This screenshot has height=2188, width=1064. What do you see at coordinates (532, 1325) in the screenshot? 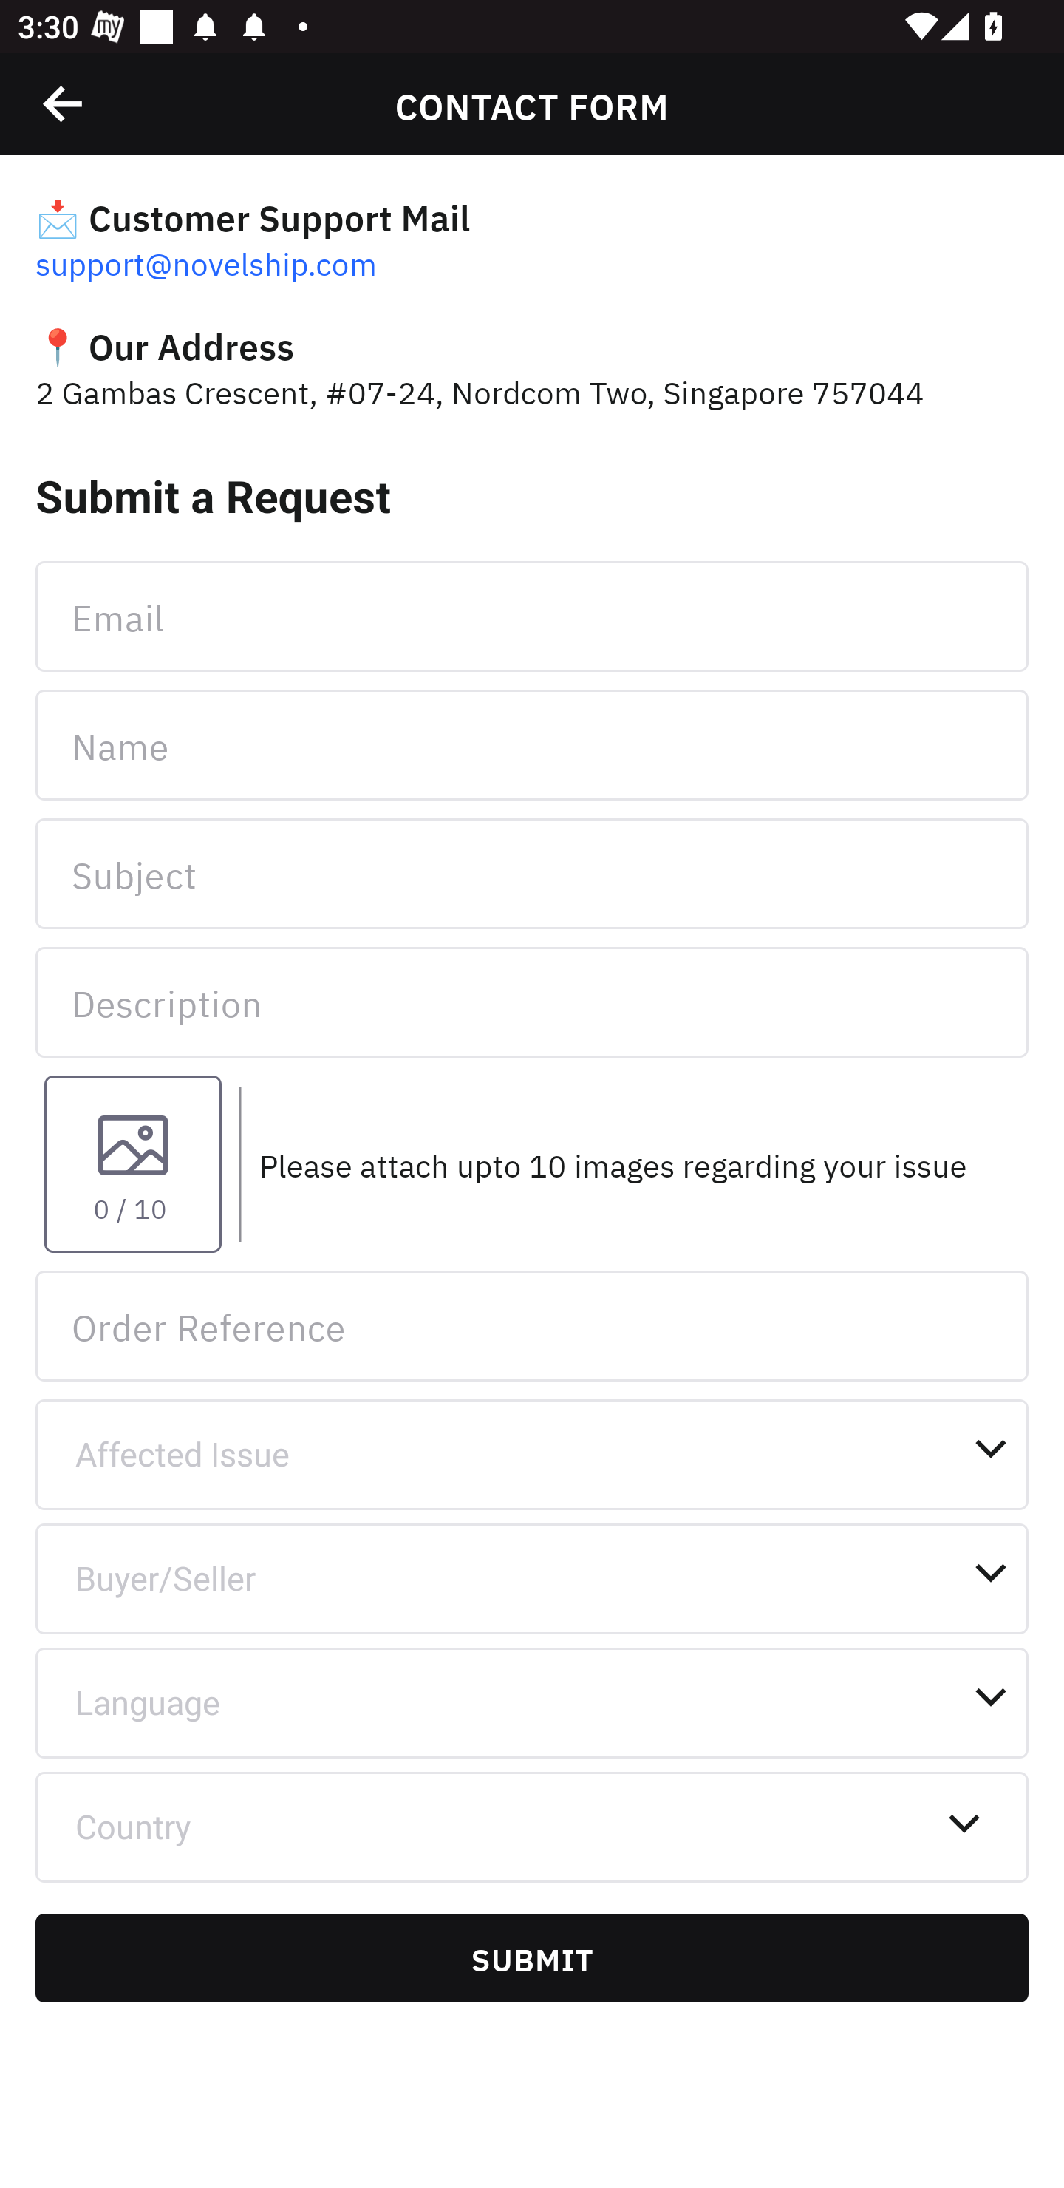
I see `Order Reference` at bounding box center [532, 1325].